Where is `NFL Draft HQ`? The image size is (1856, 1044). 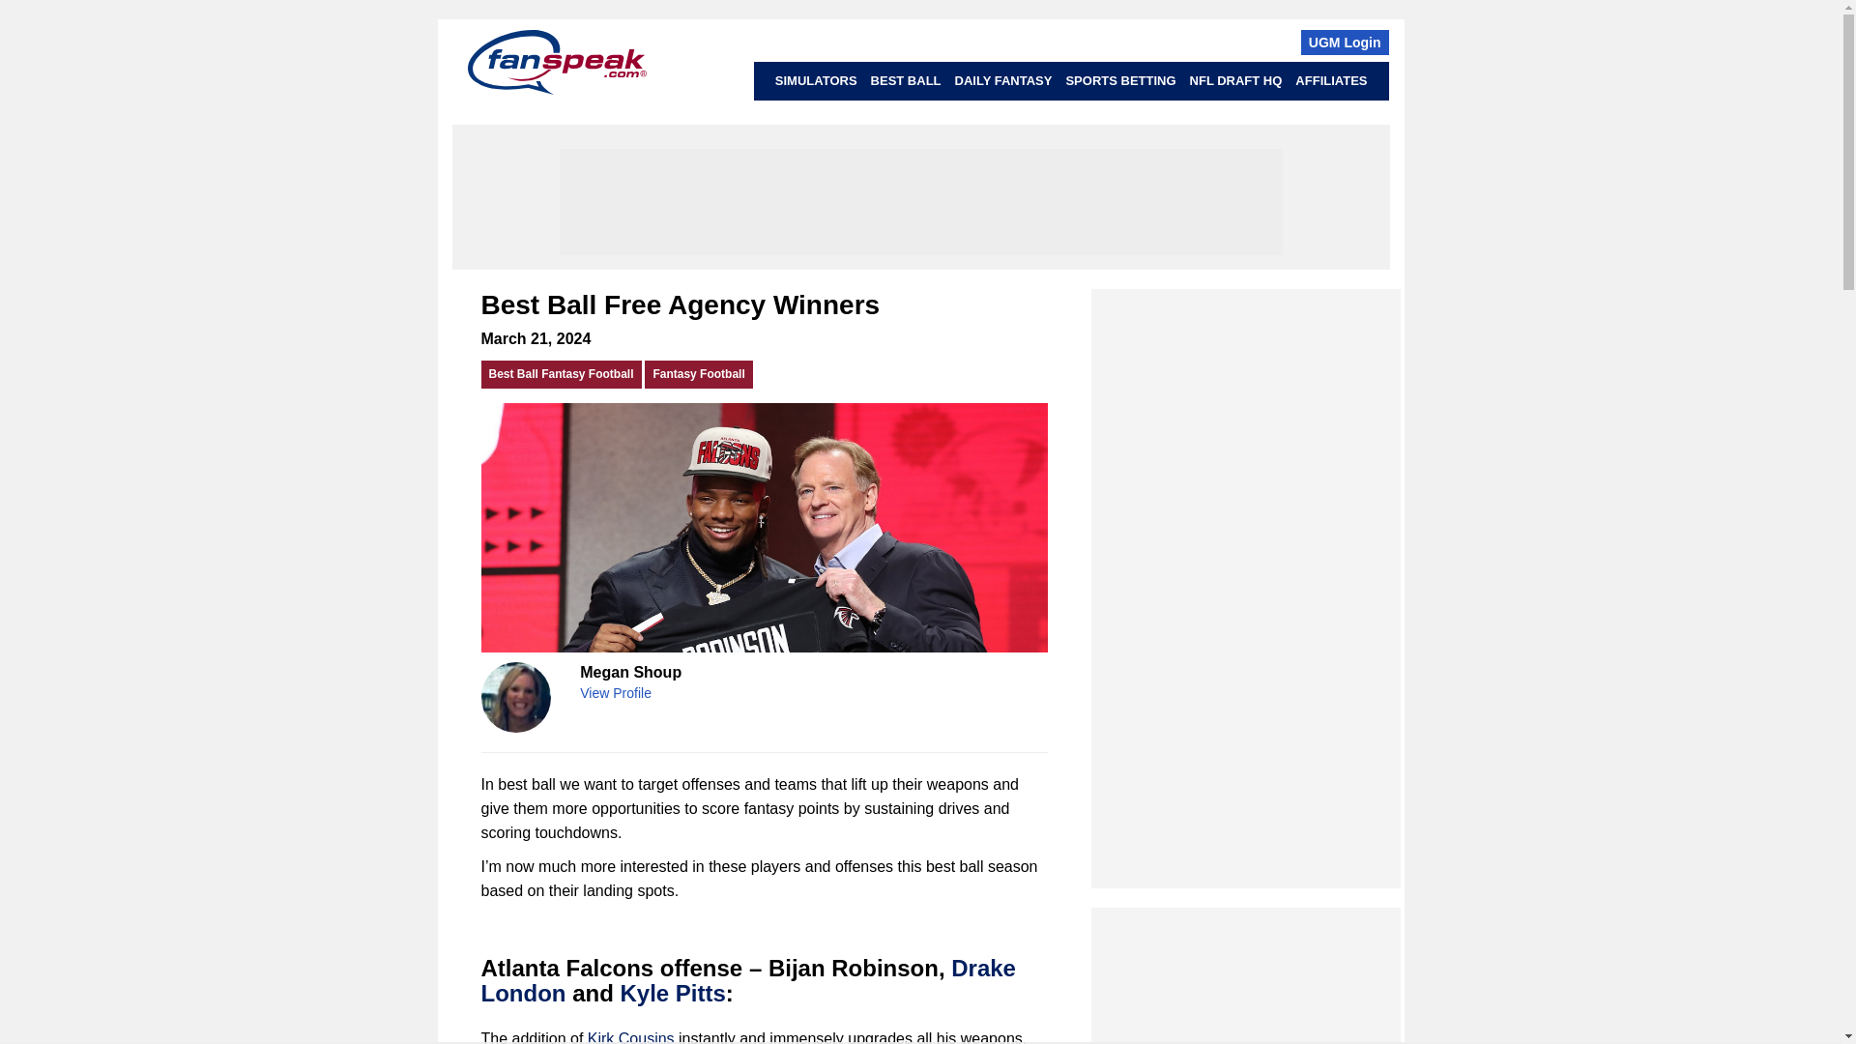
NFL Draft HQ is located at coordinates (1236, 80).